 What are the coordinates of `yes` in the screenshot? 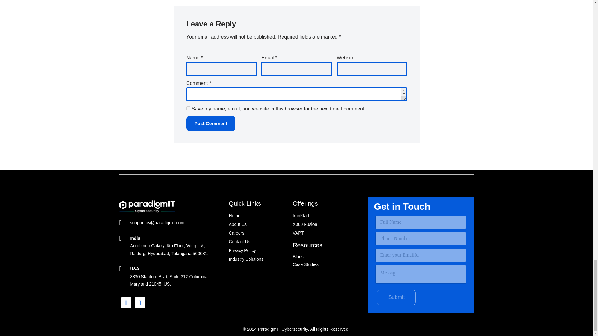 It's located at (188, 108).